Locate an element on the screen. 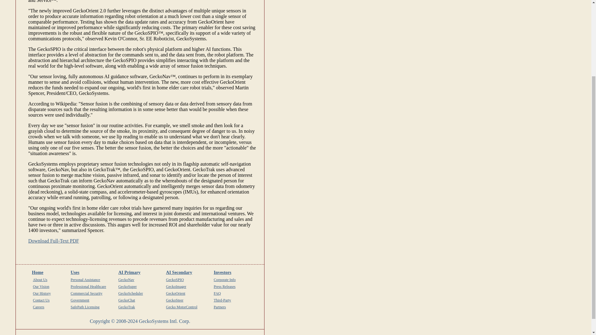  Investors is located at coordinates (222, 272).